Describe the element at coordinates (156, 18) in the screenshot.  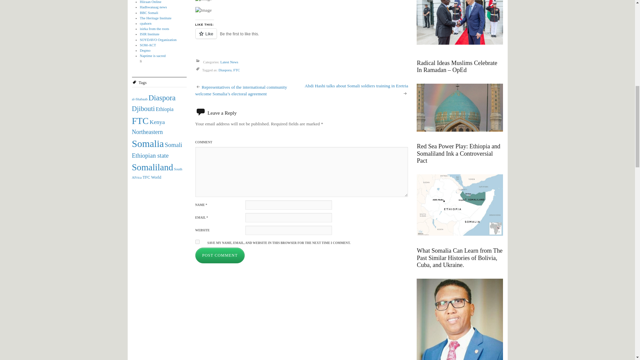
I see `The Heritage Institute` at that location.